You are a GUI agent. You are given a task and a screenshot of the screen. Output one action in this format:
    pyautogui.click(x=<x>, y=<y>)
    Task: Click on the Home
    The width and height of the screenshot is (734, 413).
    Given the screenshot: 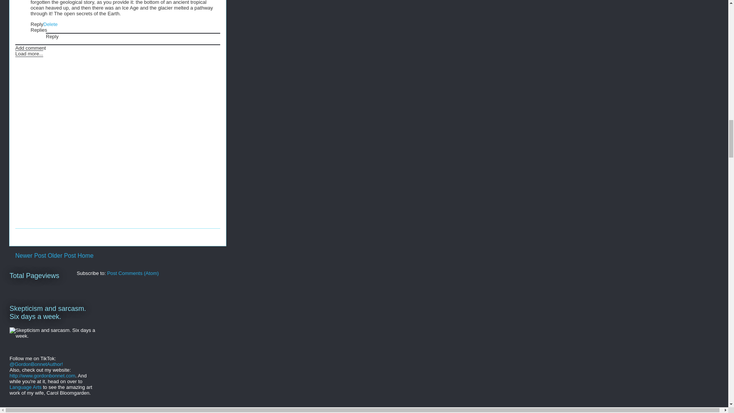 What is the action you would take?
    pyautogui.click(x=86, y=255)
    